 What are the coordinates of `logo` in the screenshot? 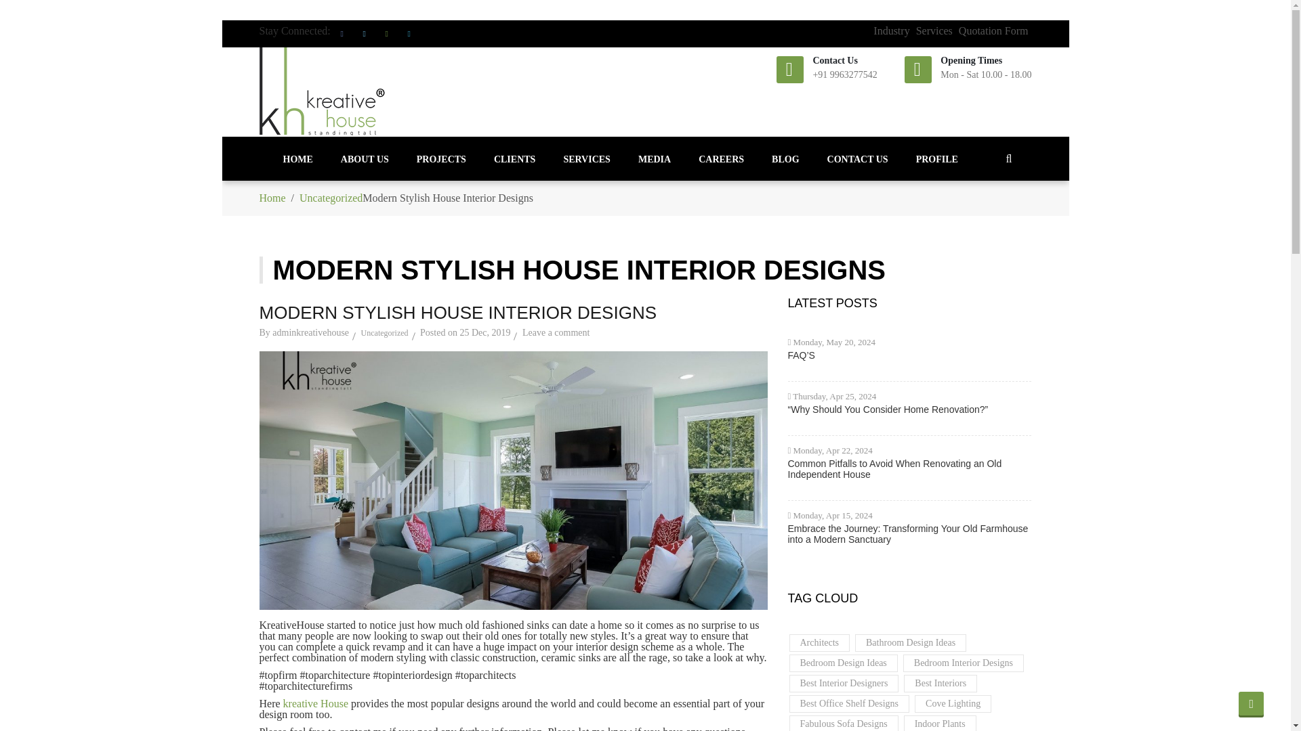 It's located at (322, 91).